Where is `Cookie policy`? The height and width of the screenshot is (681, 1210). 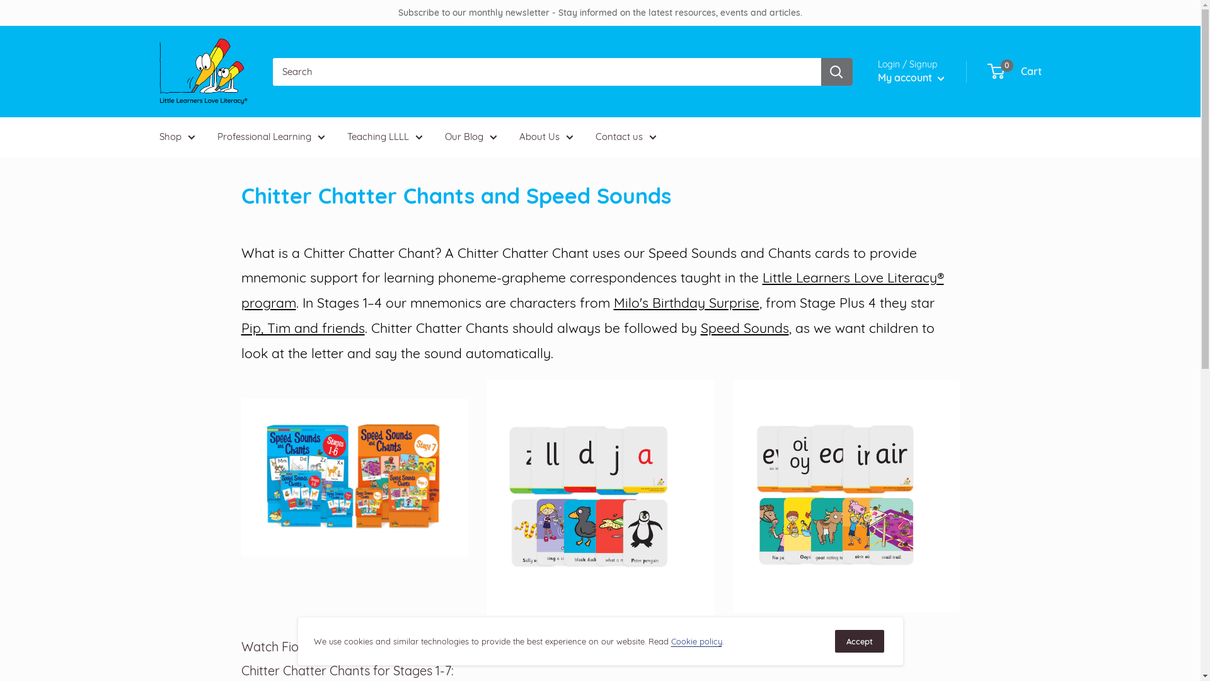
Cookie policy is located at coordinates (696, 641).